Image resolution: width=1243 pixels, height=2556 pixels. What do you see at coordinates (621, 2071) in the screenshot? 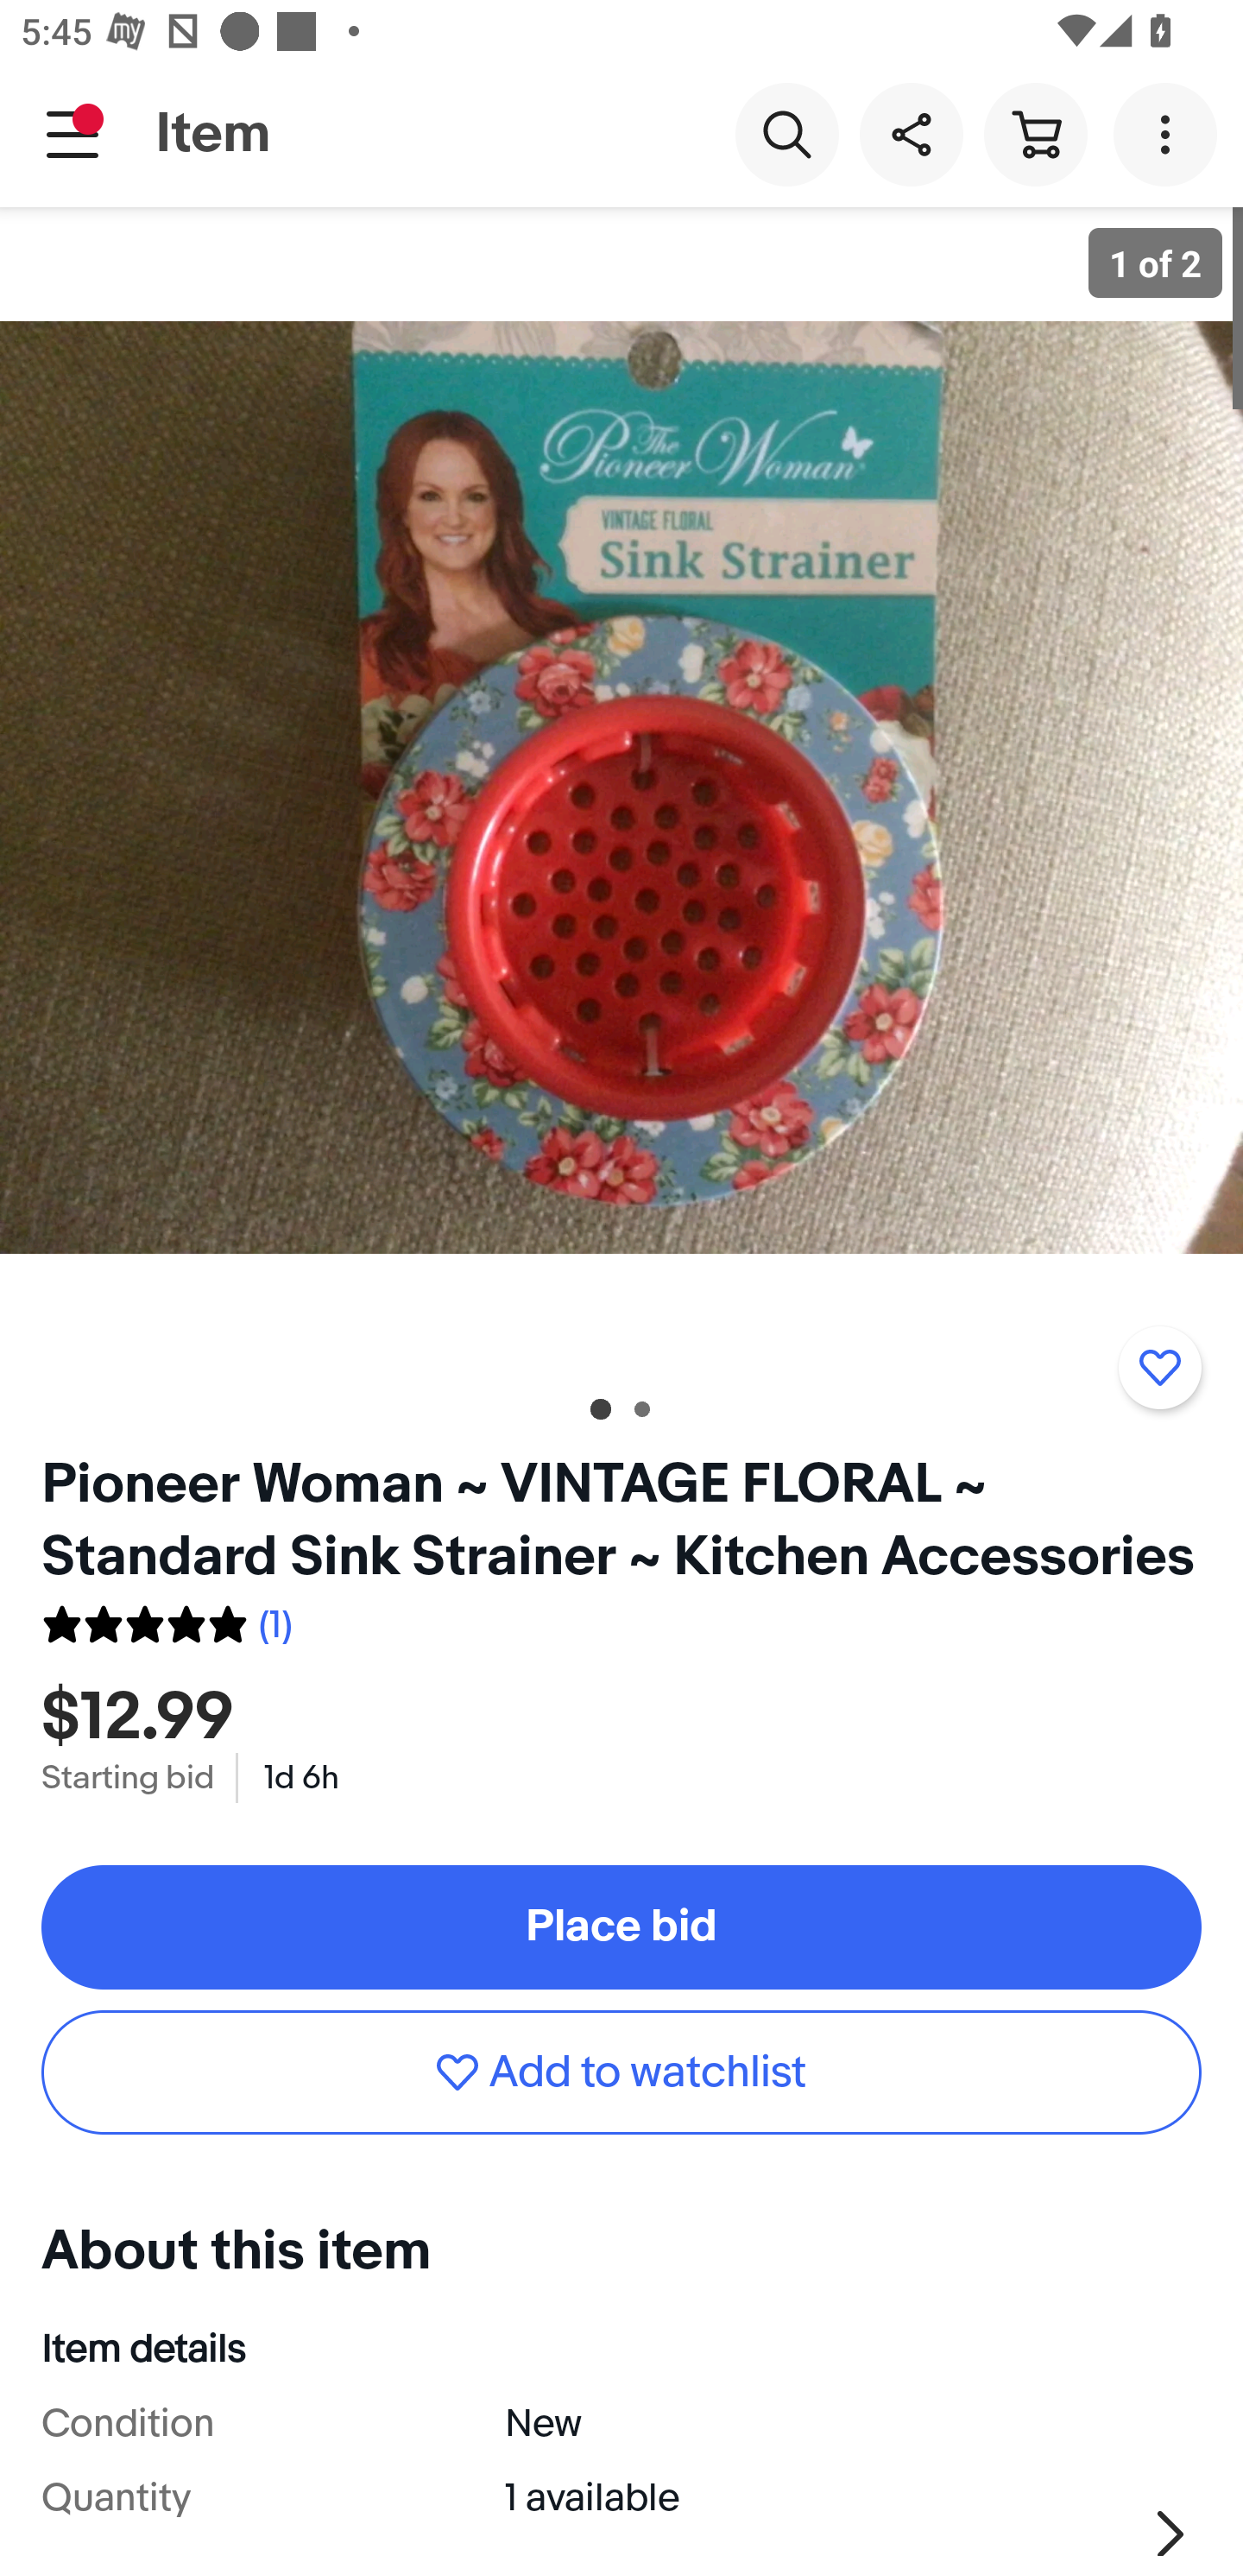
I see `Add to watchlist` at bounding box center [621, 2071].